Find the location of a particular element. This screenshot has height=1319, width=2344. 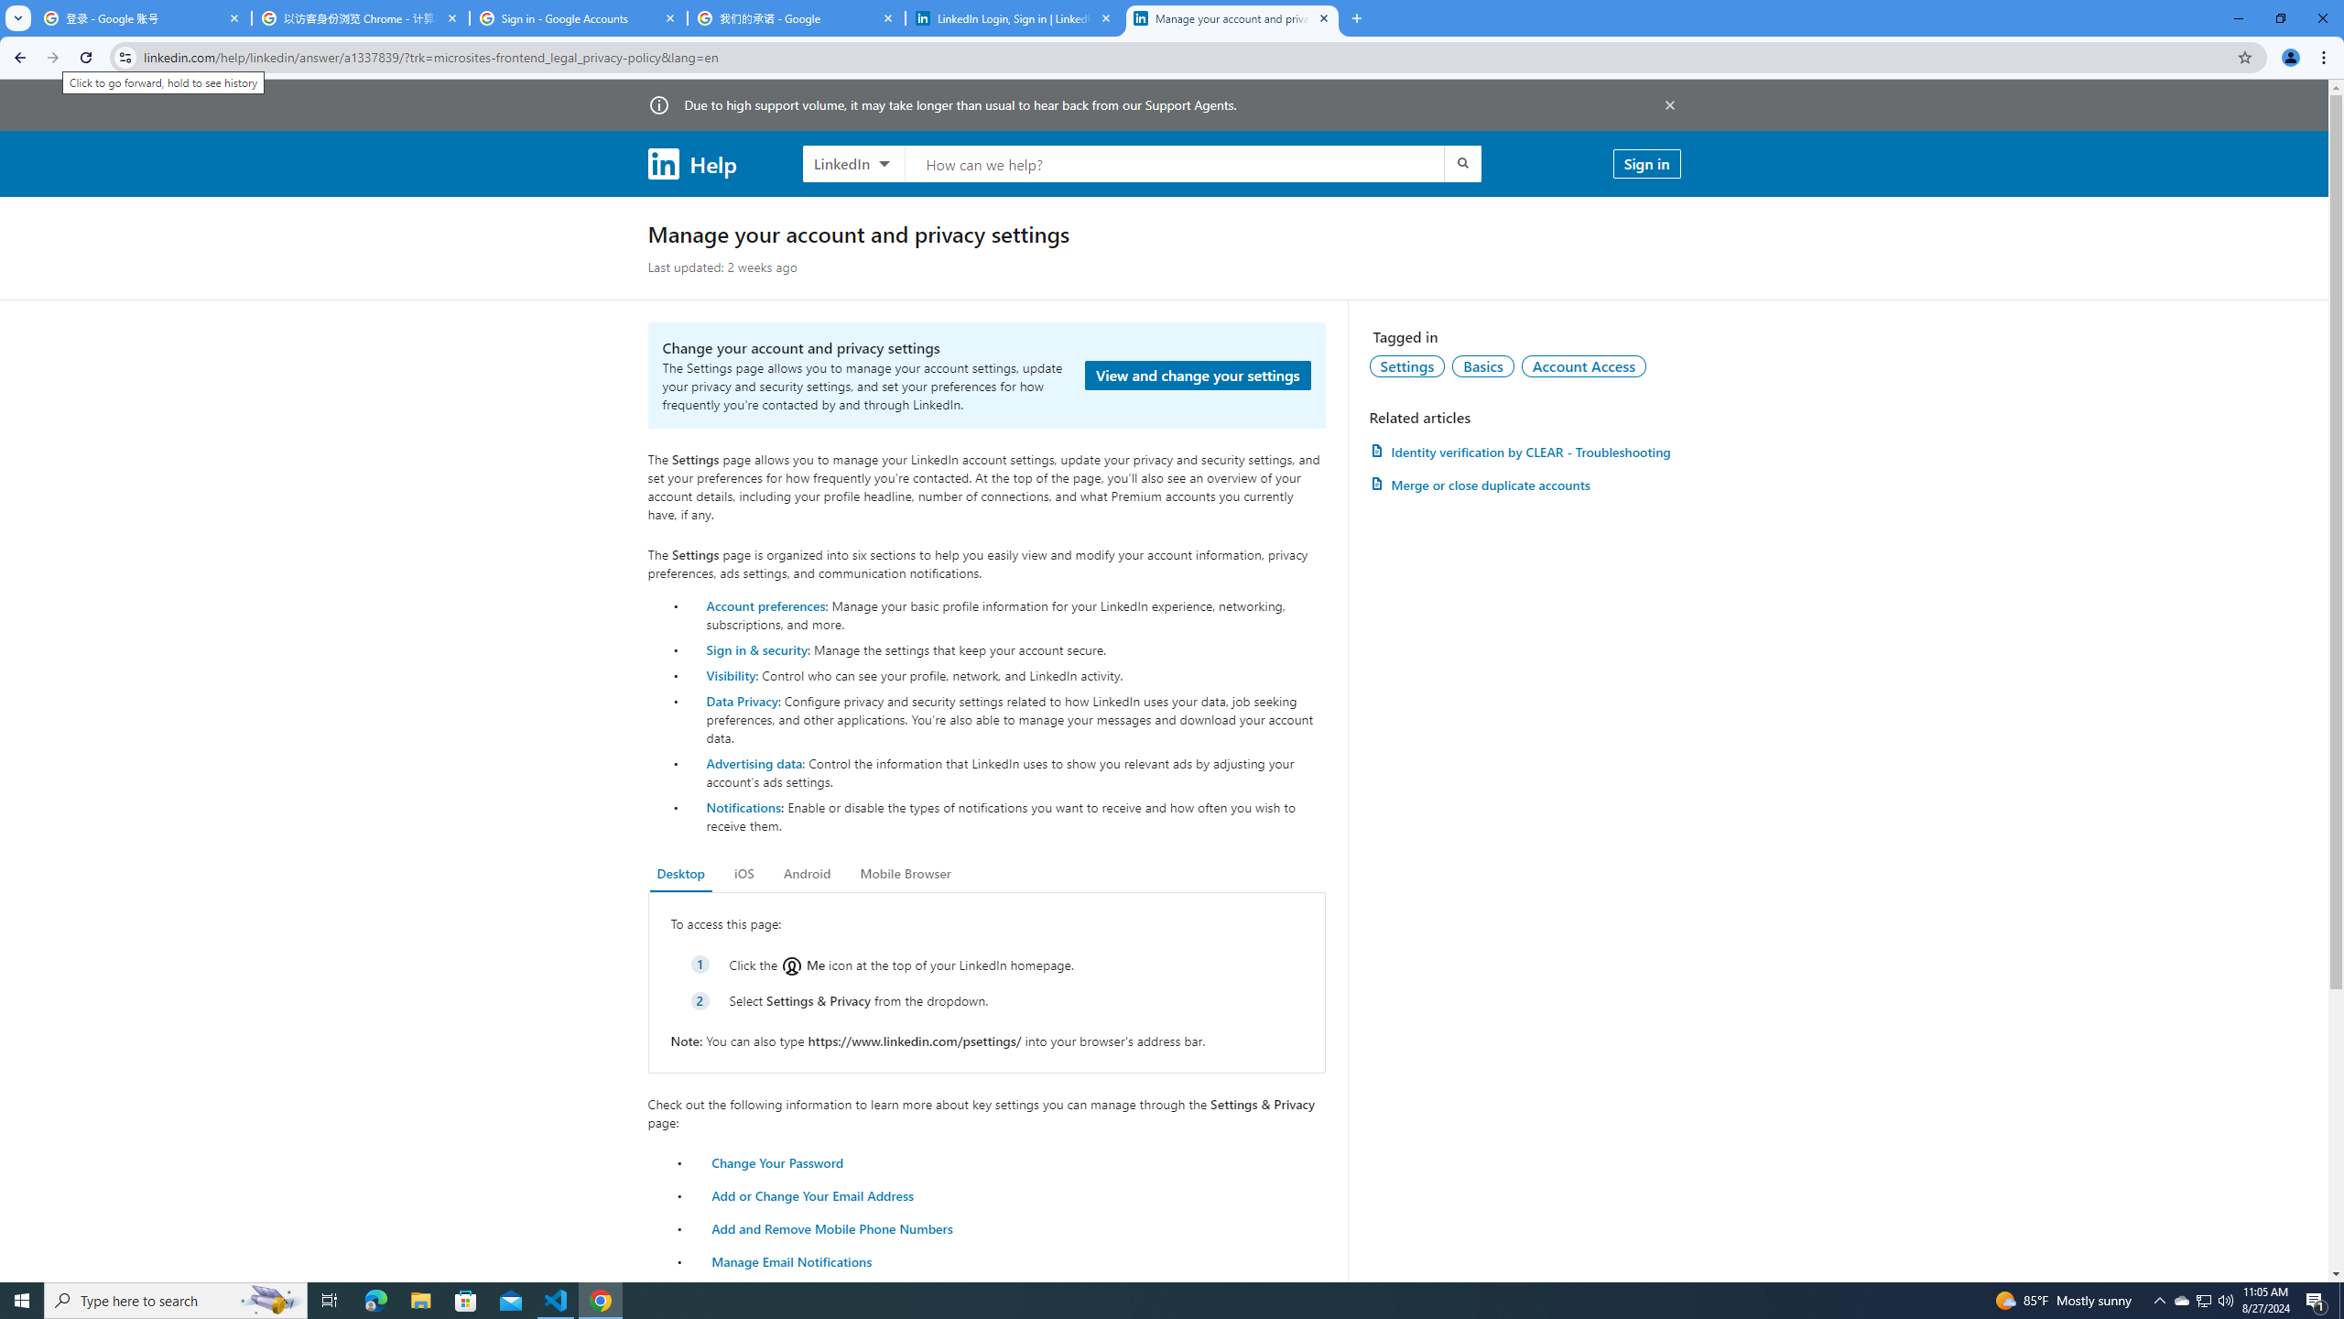

Android is located at coordinates (808, 874).